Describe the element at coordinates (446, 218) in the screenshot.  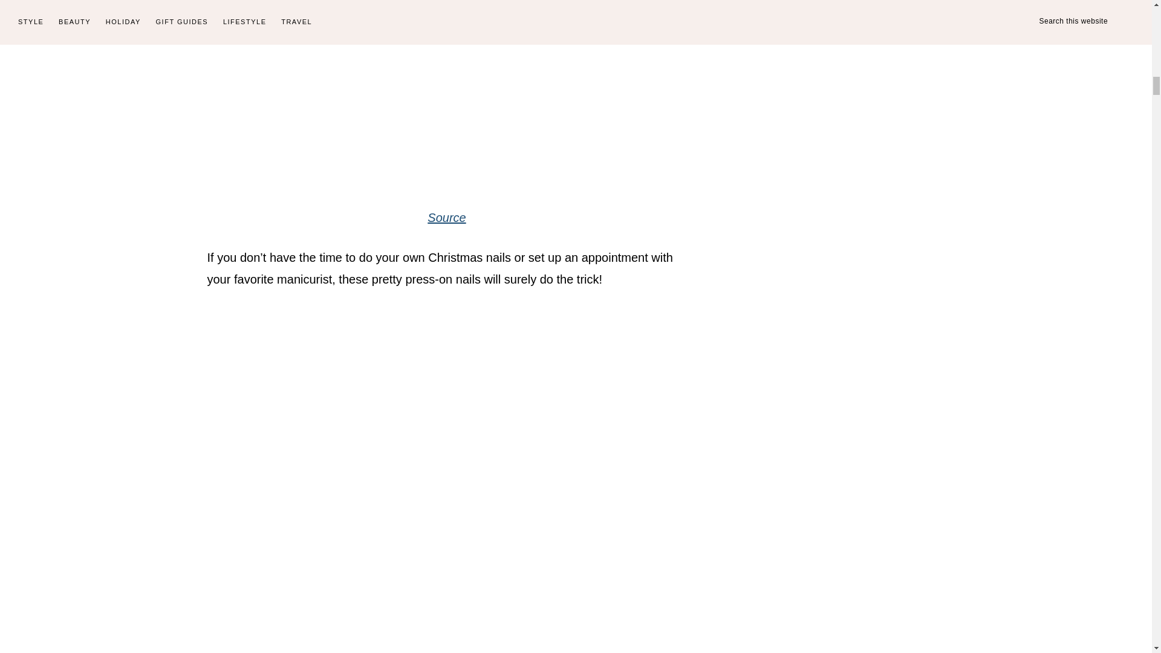
I see `Source` at that location.